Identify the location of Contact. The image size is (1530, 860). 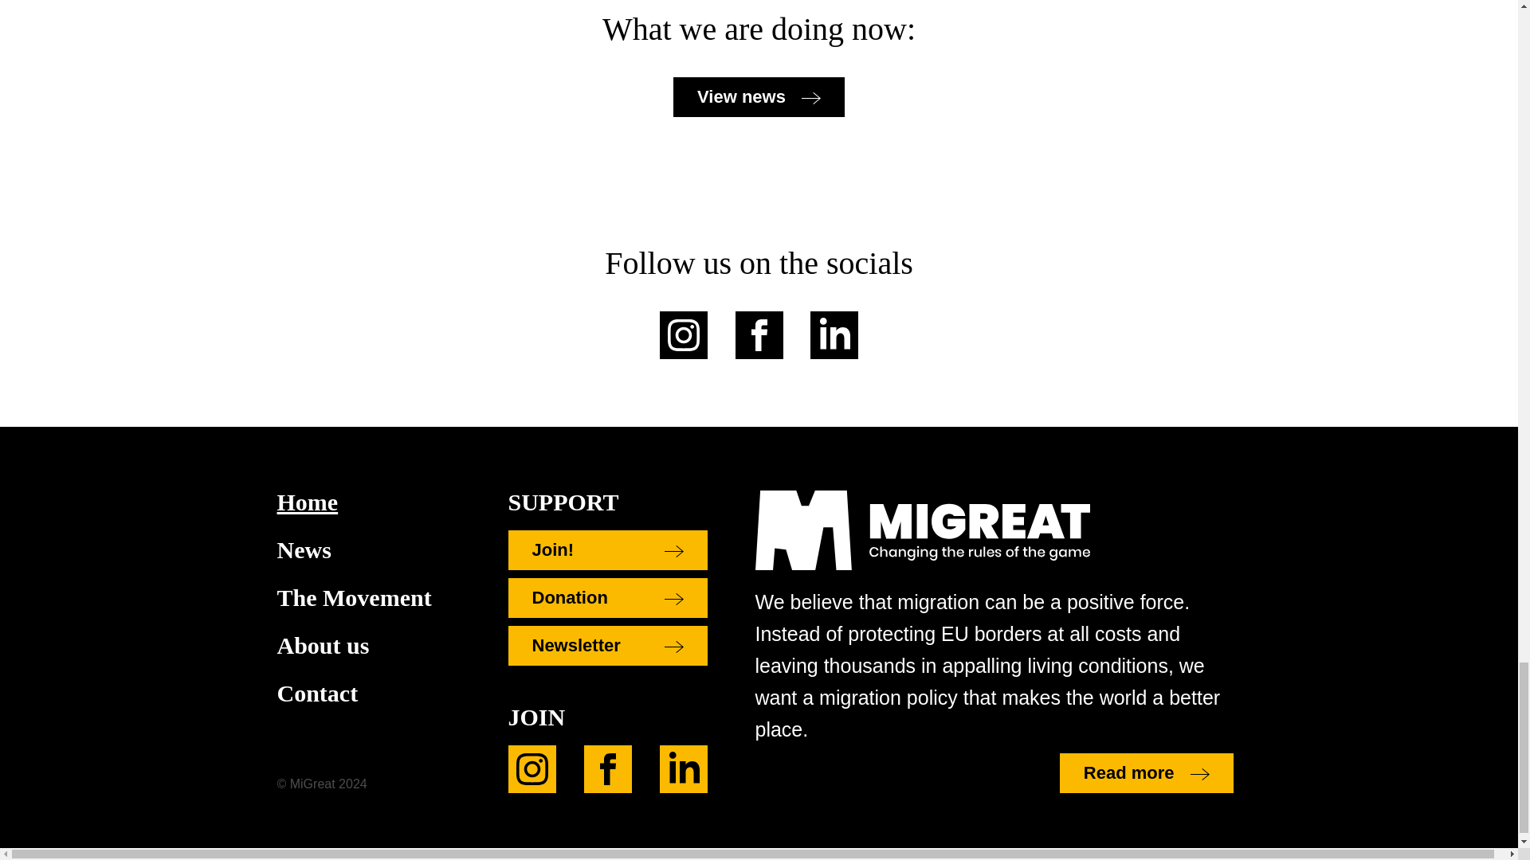
(368, 693).